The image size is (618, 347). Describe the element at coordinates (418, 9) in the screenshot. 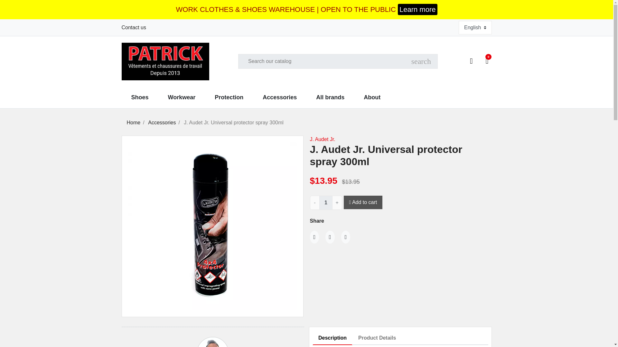

I see `Learn more` at that location.